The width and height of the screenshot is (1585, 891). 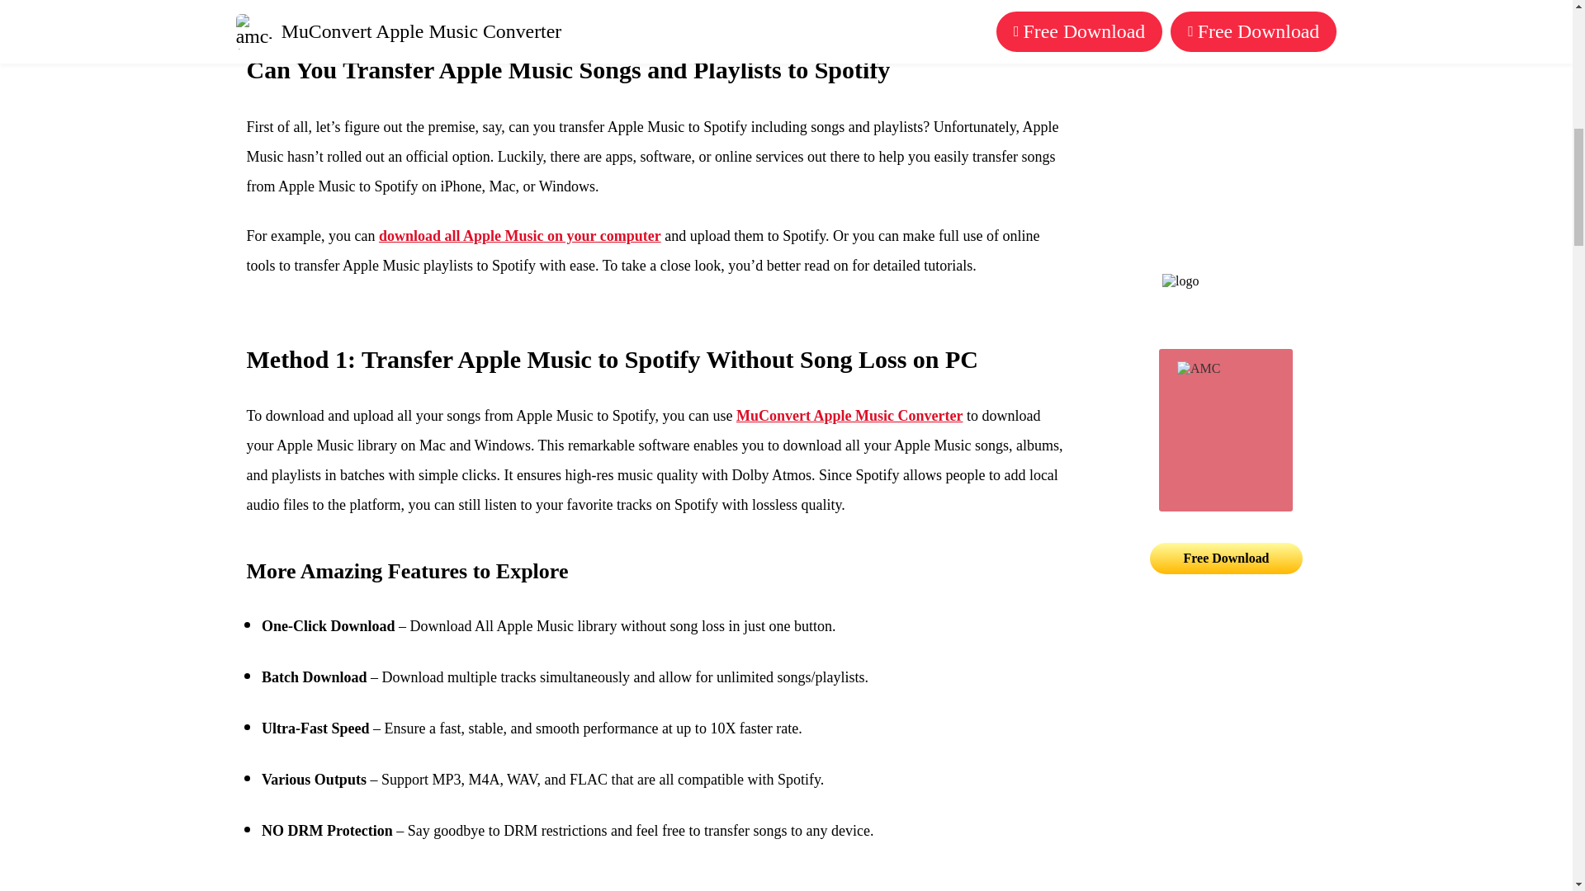 I want to click on download all Apple Music on your computer, so click(x=519, y=236).